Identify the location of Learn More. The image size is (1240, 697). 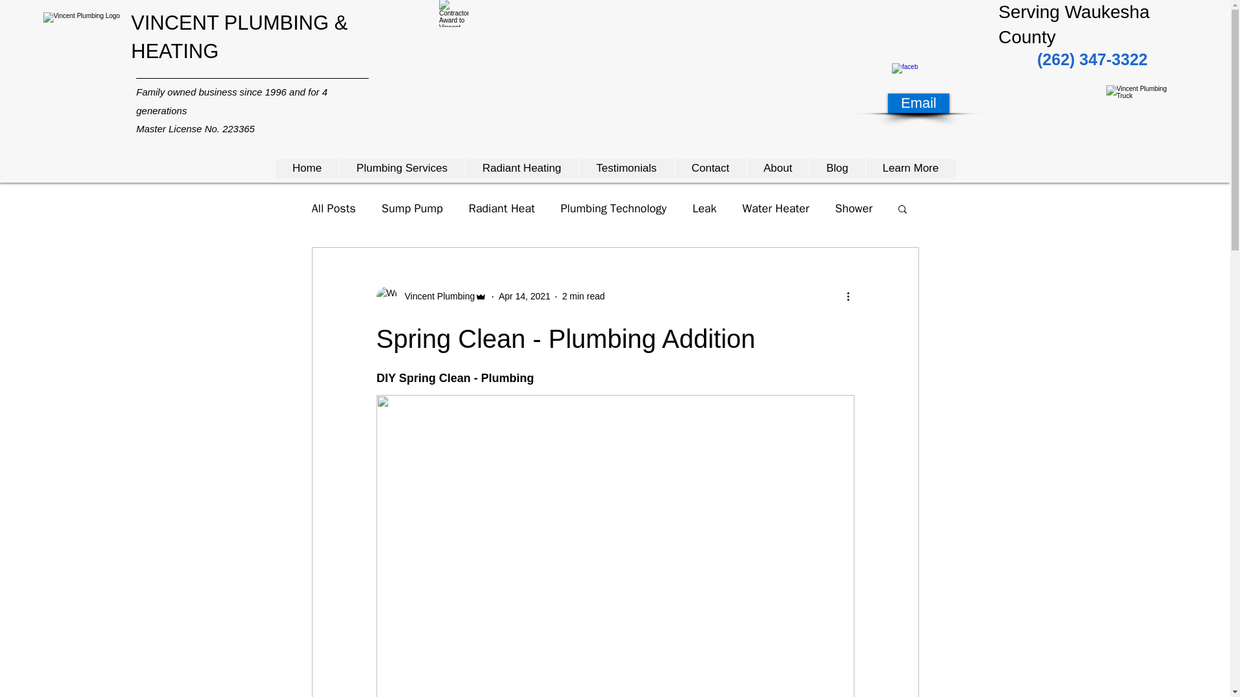
(911, 168).